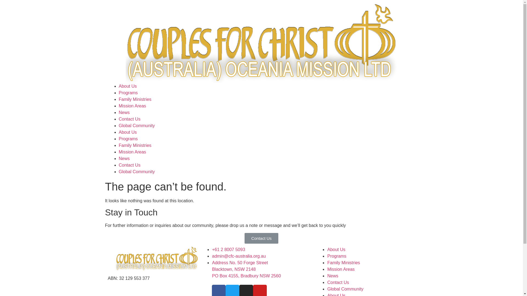 This screenshot has height=296, width=527. What do you see at coordinates (124, 112) in the screenshot?
I see `News` at bounding box center [124, 112].